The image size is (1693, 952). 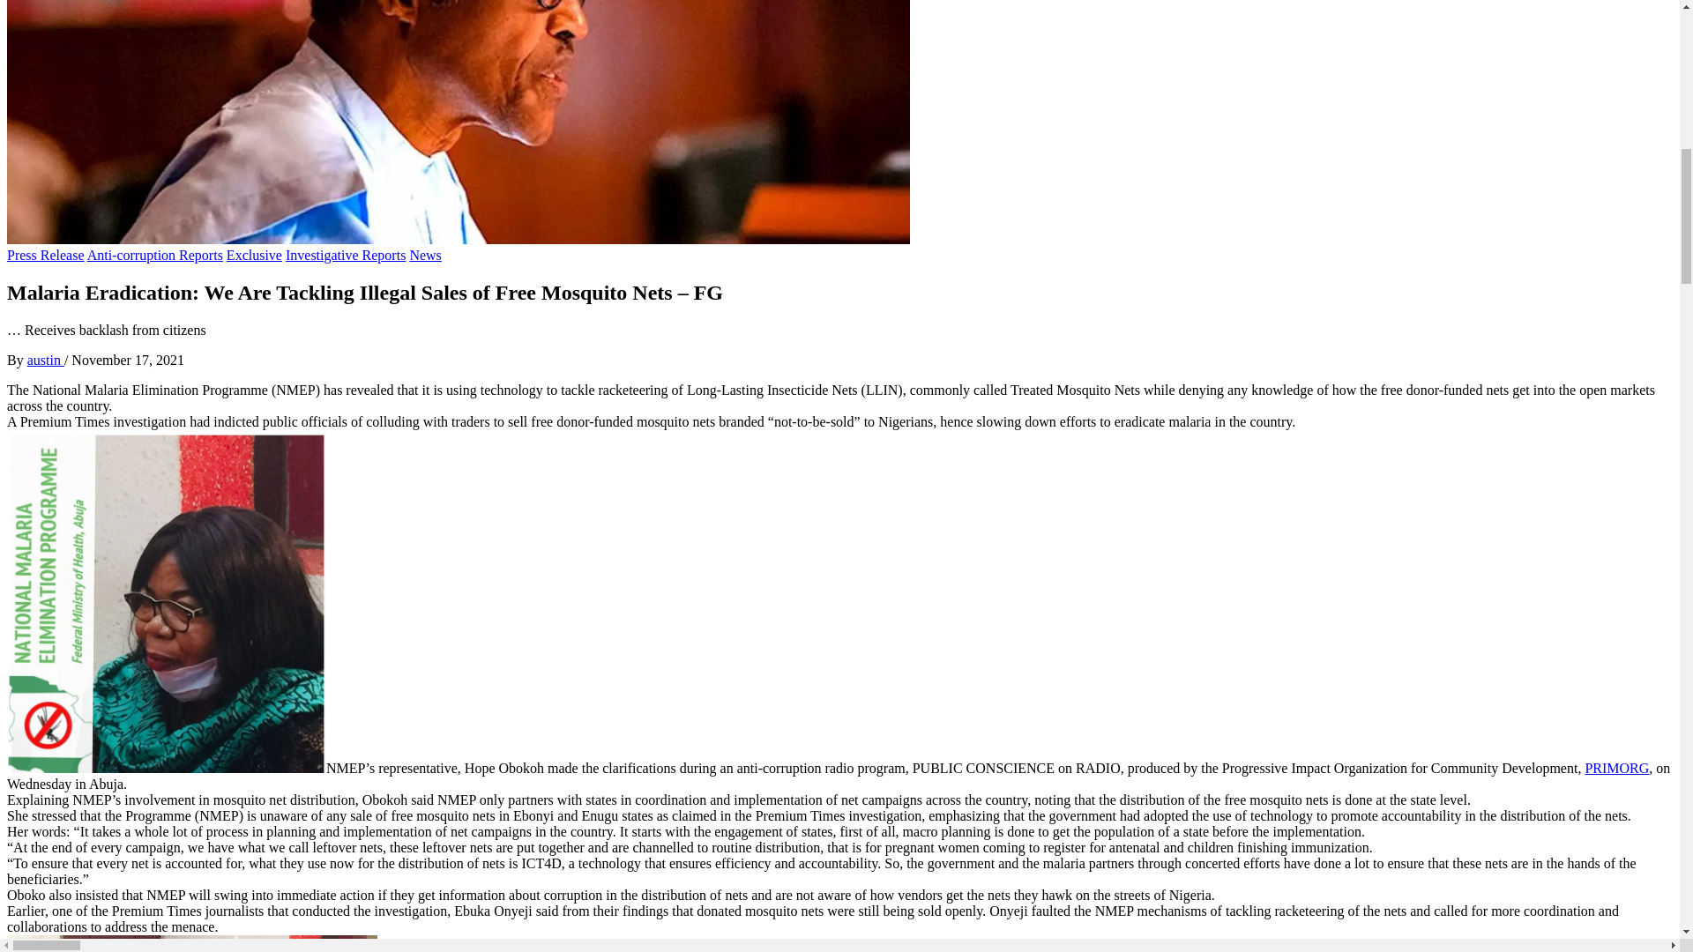 I want to click on Anti-corruption Reports, so click(x=155, y=255).